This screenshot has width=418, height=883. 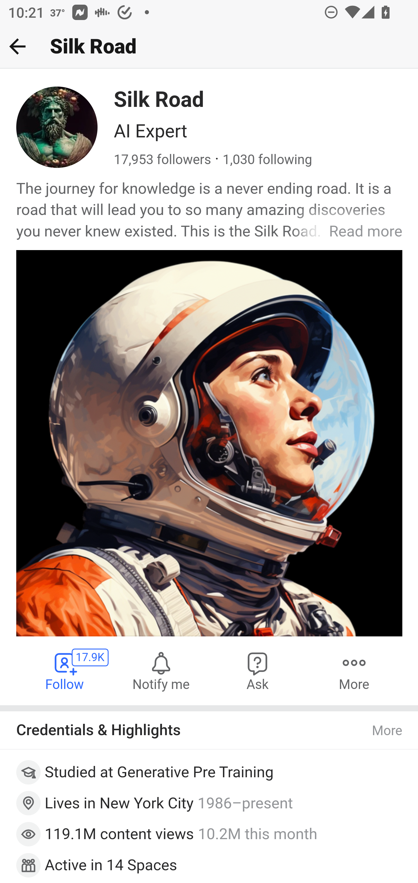 I want to click on 1,030 following, so click(x=267, y=160).